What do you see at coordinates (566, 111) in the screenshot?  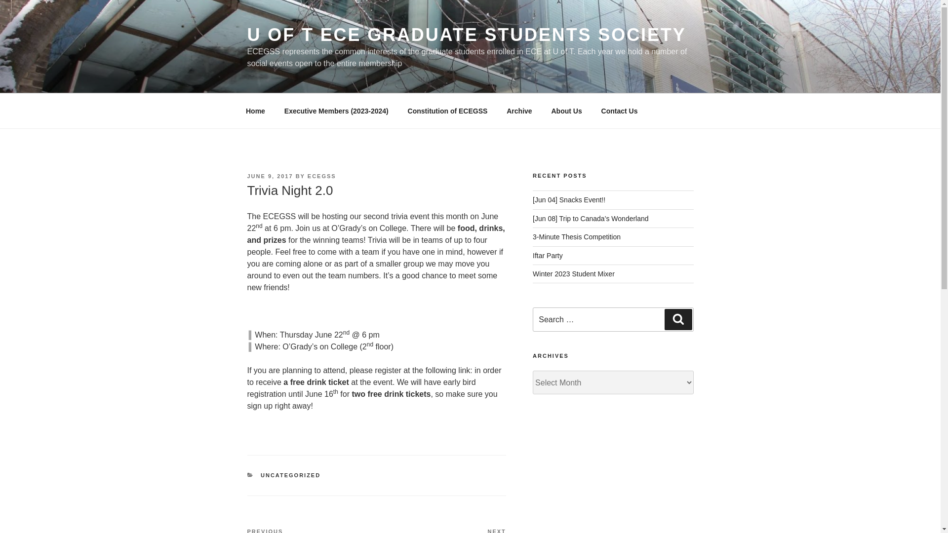 I see `Iftar Party` at bounding box center [566, 111].